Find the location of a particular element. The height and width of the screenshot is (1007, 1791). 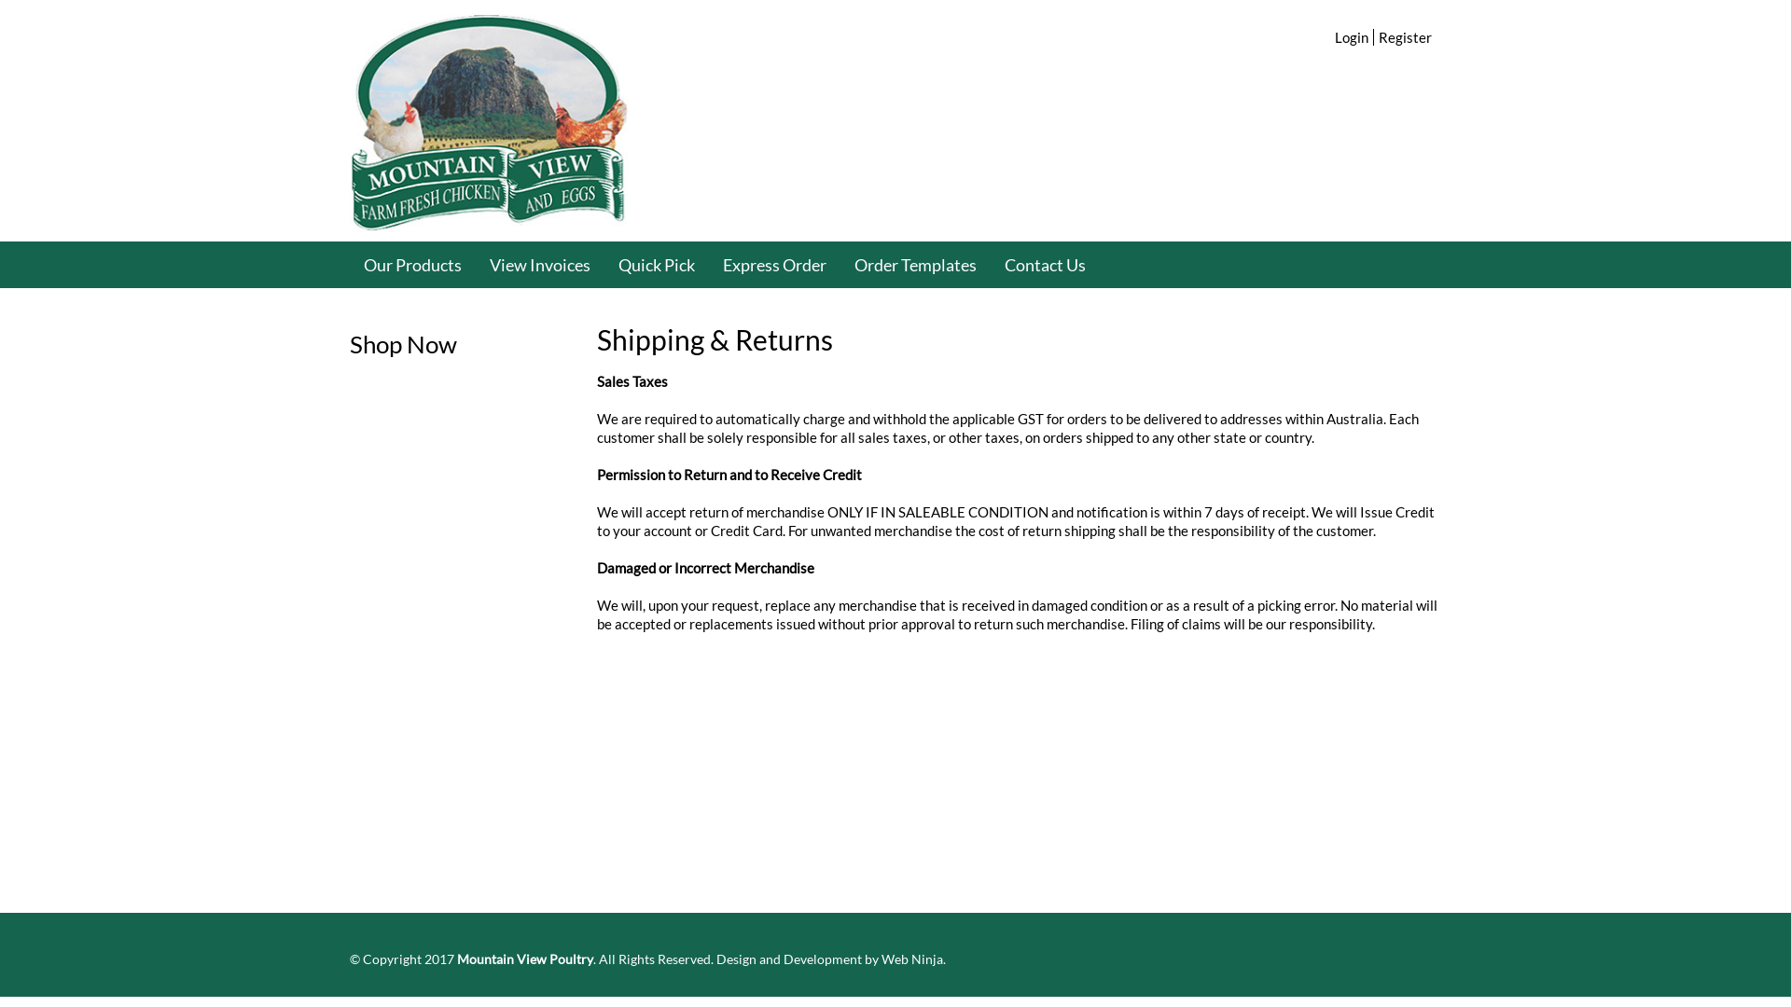

Register is located at coordinates (1405, 37).